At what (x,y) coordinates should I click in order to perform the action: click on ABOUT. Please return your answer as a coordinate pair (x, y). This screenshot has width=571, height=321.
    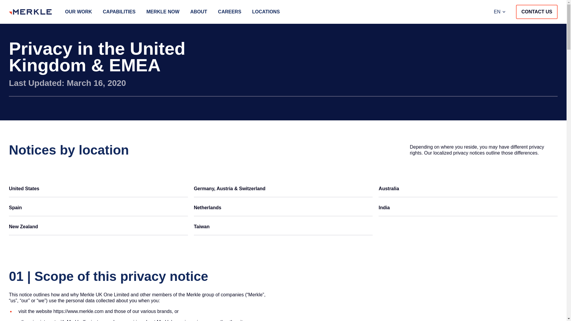
    Looking at the image, I should click on (199, 12).